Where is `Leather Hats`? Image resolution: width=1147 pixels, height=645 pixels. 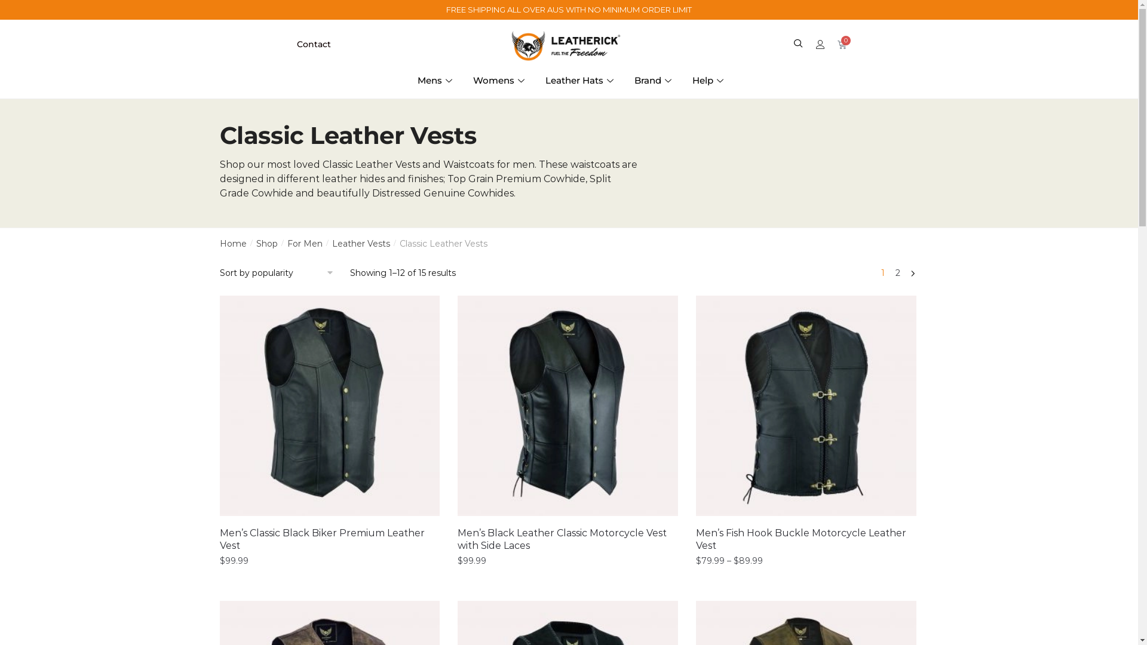 Leather Hats is located at coordinates (581, 81).